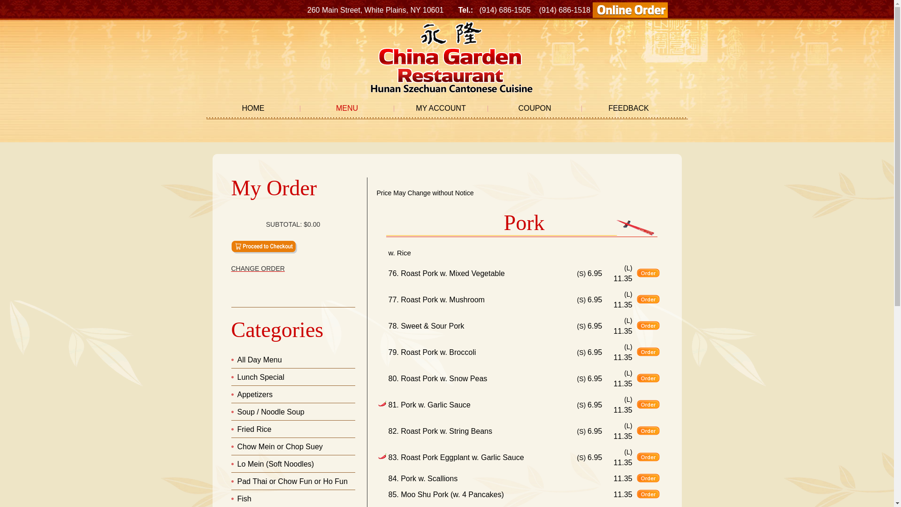 The image size is (901, 507). What do you see at coordinates (261, 377) in the screenshot?
I see `Lunch Special` at bounding box center [261, 377].